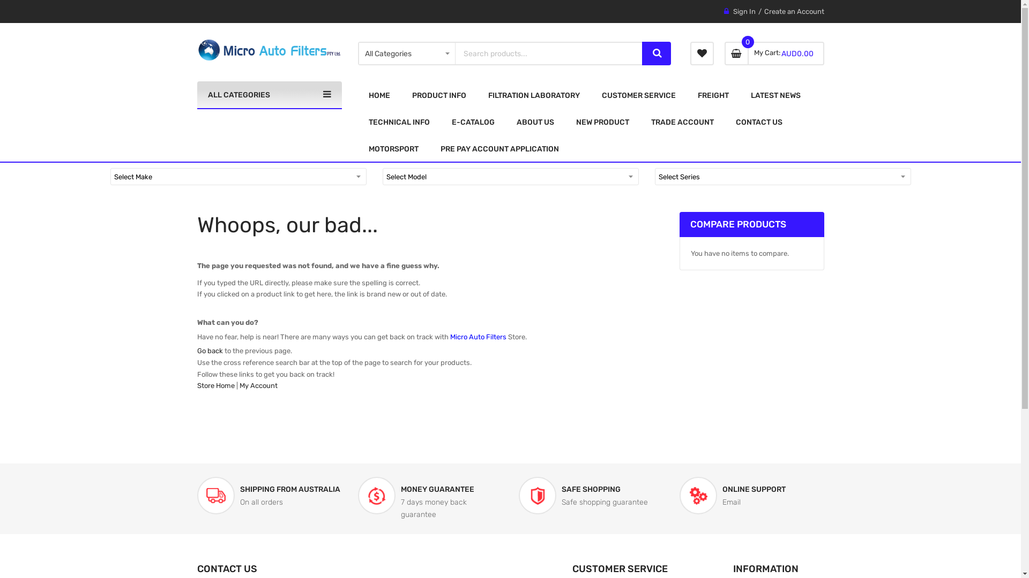 The height and width of the screenshot is (578, 1029). Describe the element at coordinates (759, 122) in the screenshot. I see `CONTACT US` at that location.